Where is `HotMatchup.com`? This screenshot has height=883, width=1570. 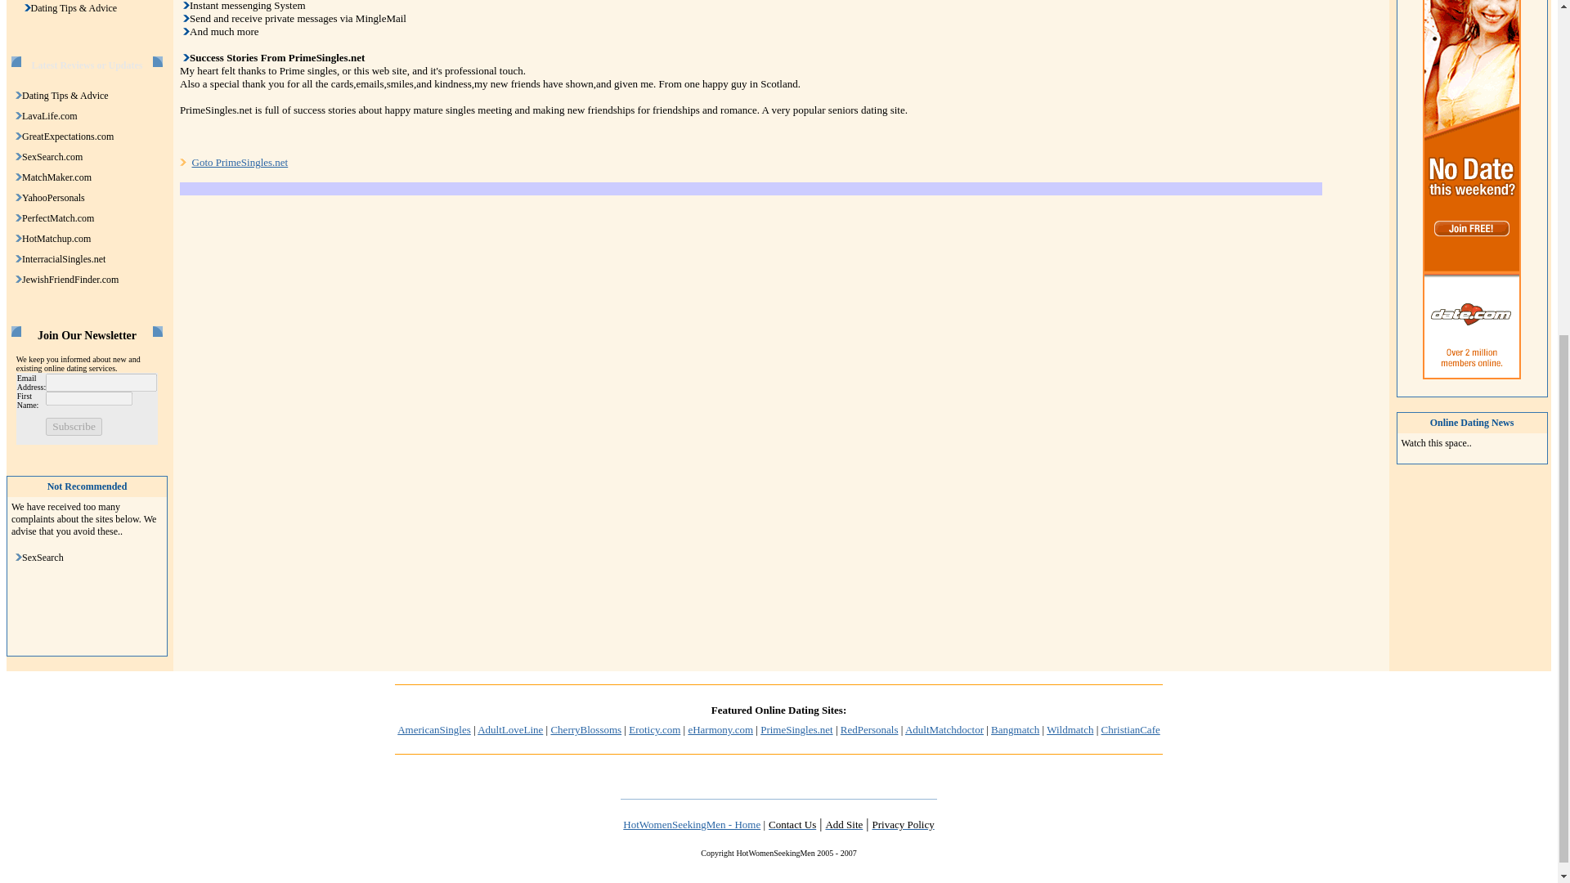
HotMatchup.com is located at coordinates (56, 239).